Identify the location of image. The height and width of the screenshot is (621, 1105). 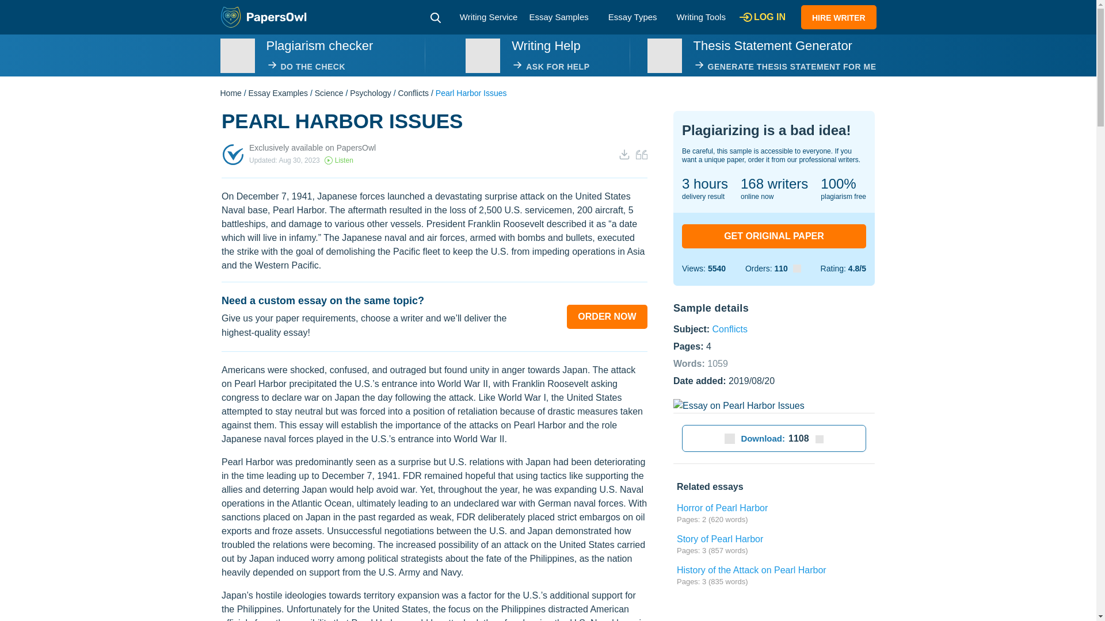
(664, 55).